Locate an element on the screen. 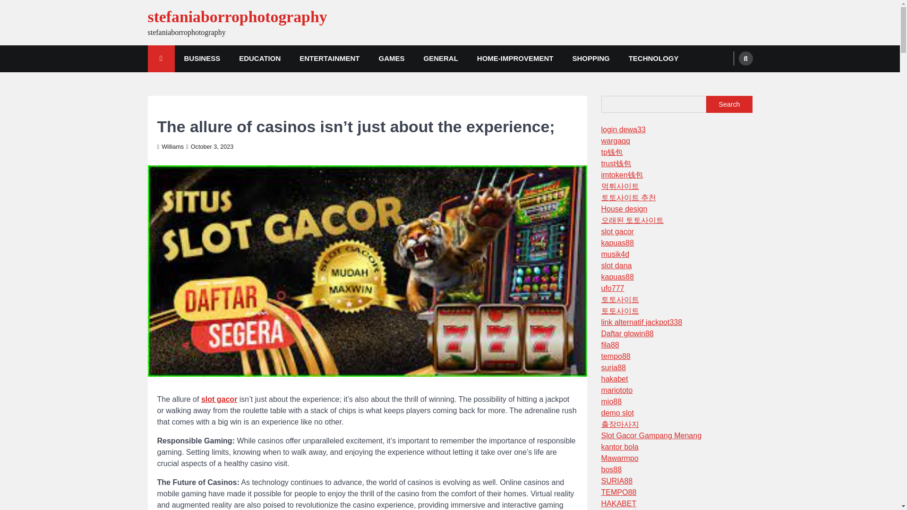  Williams is located at coordinates (170, 146).